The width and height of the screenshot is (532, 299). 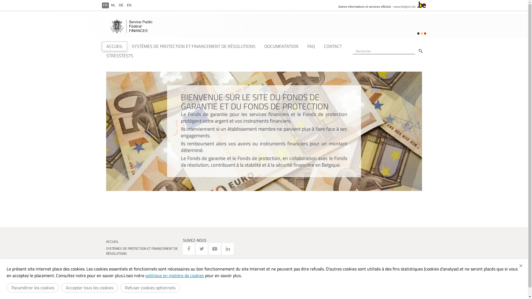 I want to click on FAQ, so click(x=142, y=267).